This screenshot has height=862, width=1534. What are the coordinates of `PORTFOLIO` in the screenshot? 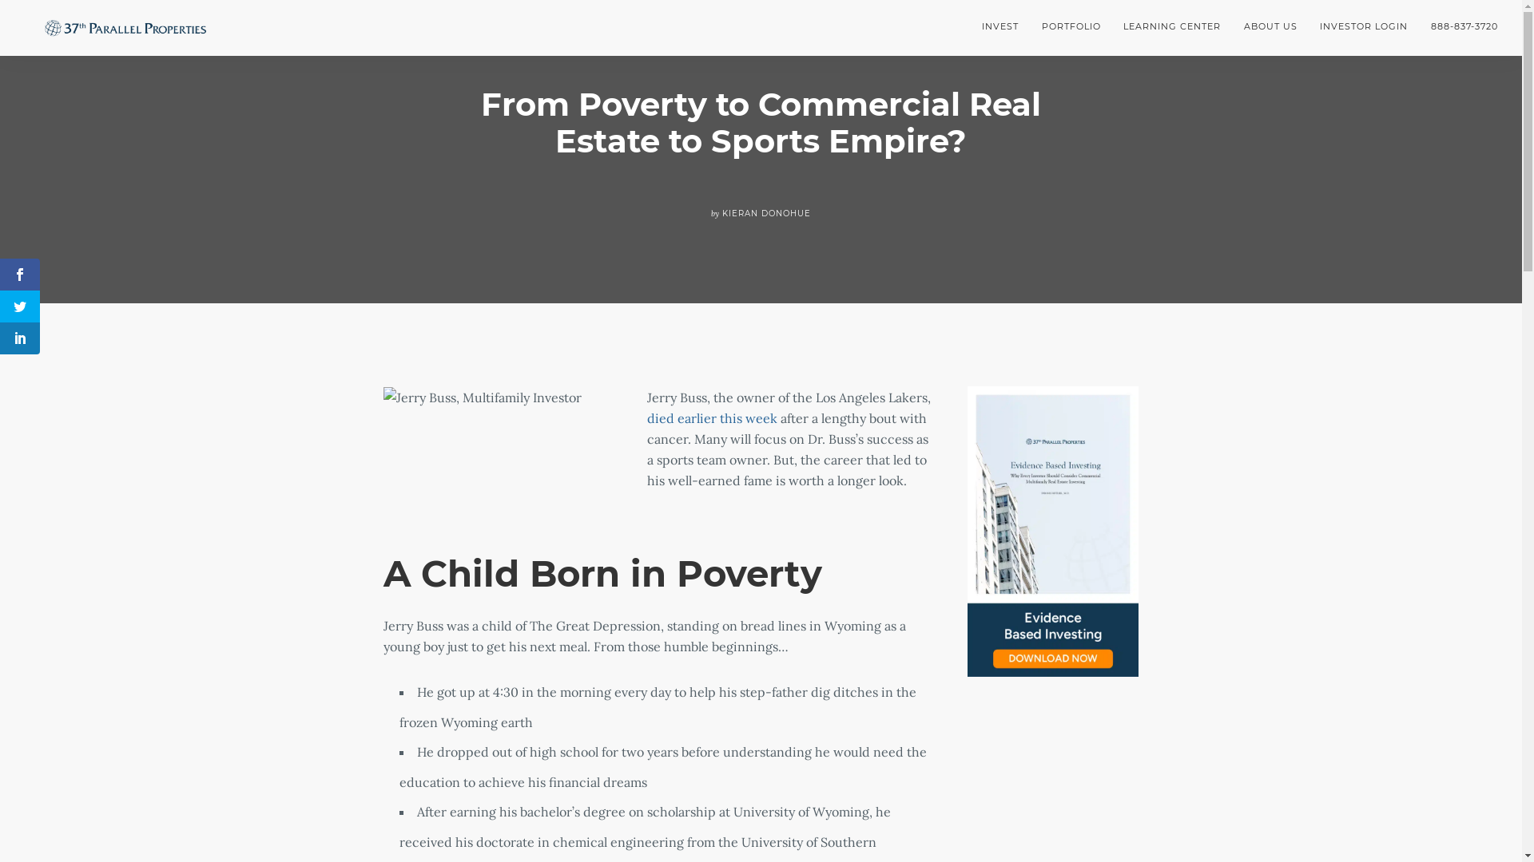 It's located at (1071, 27).